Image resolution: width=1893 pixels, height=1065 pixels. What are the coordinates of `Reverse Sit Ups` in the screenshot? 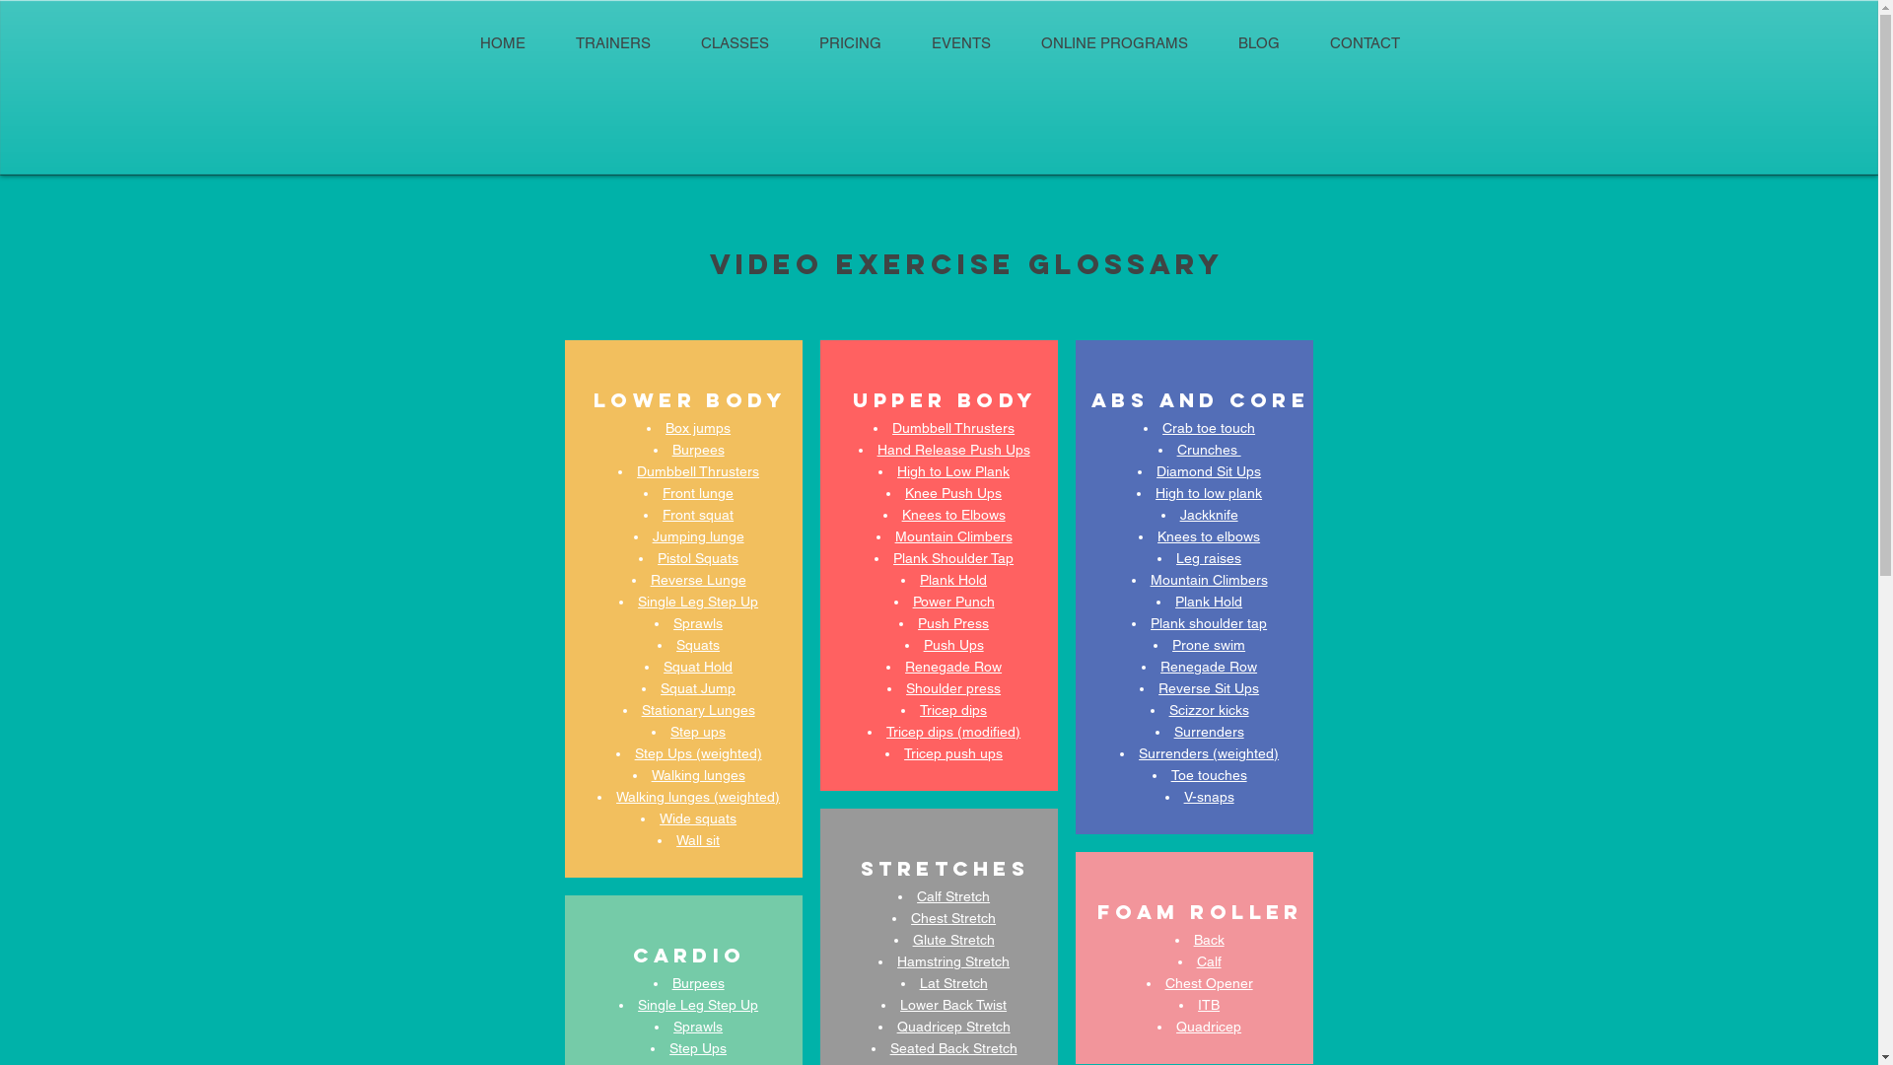 It's located at (1209, 687).